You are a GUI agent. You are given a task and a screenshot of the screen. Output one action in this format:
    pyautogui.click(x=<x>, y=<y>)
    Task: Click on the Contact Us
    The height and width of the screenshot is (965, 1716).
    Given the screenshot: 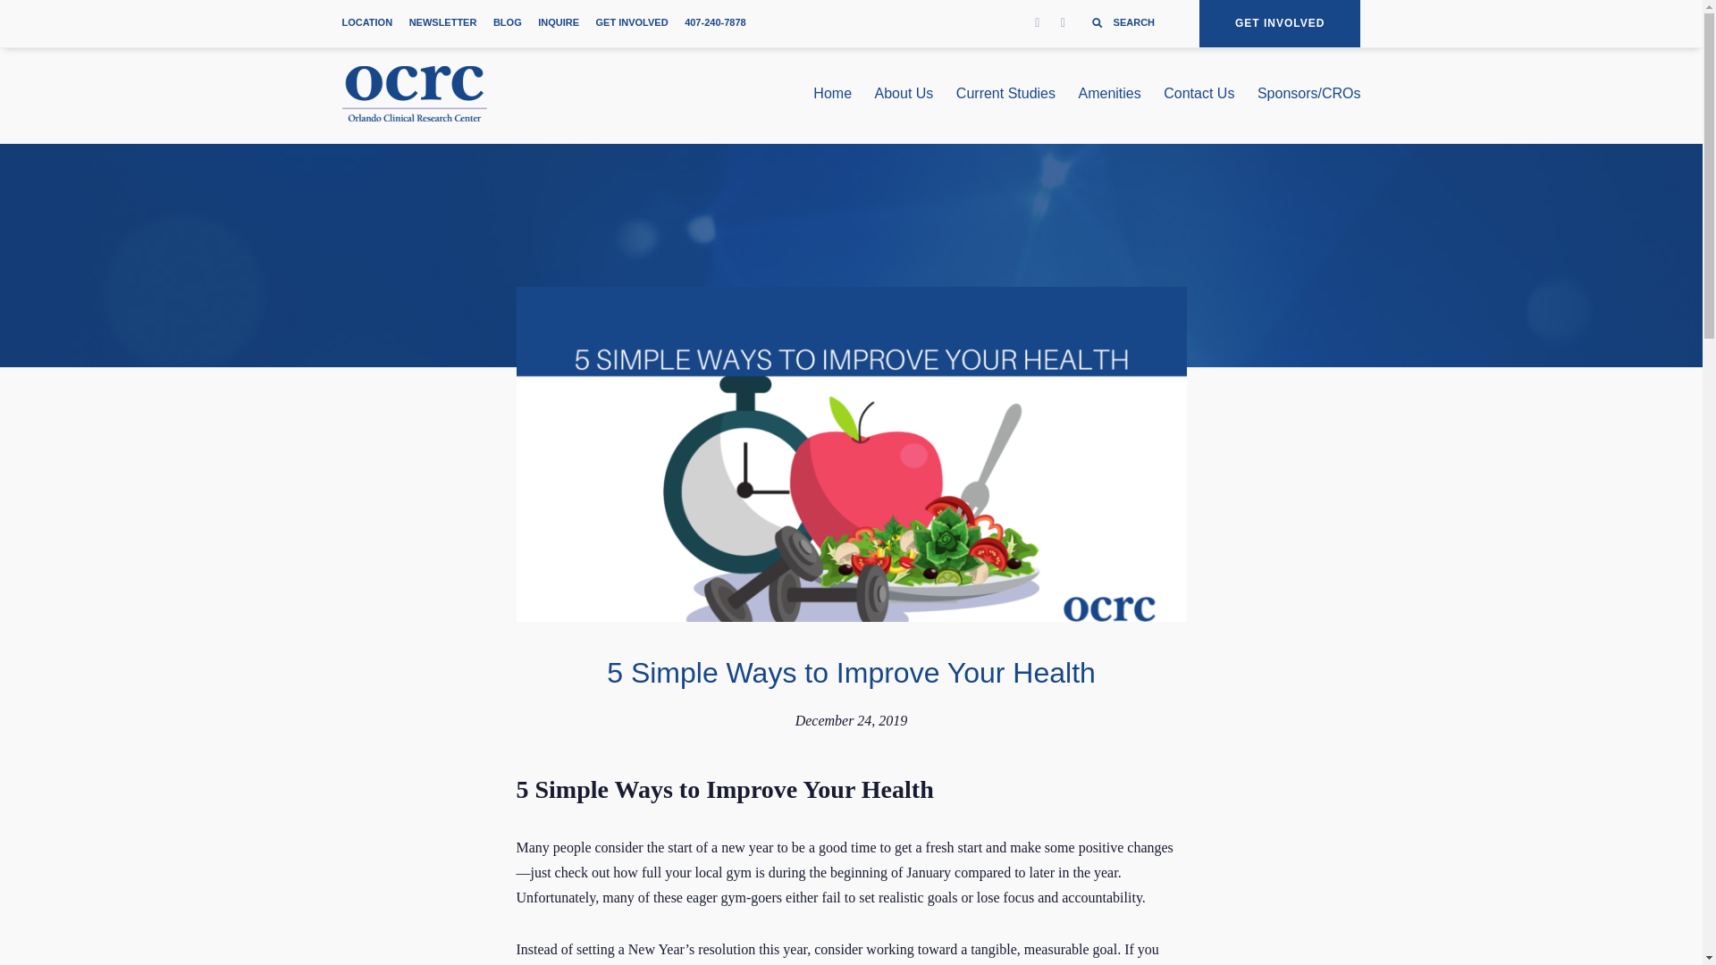 What is the action you would take?
    pyautogui.click(x=1198, y=96)
    